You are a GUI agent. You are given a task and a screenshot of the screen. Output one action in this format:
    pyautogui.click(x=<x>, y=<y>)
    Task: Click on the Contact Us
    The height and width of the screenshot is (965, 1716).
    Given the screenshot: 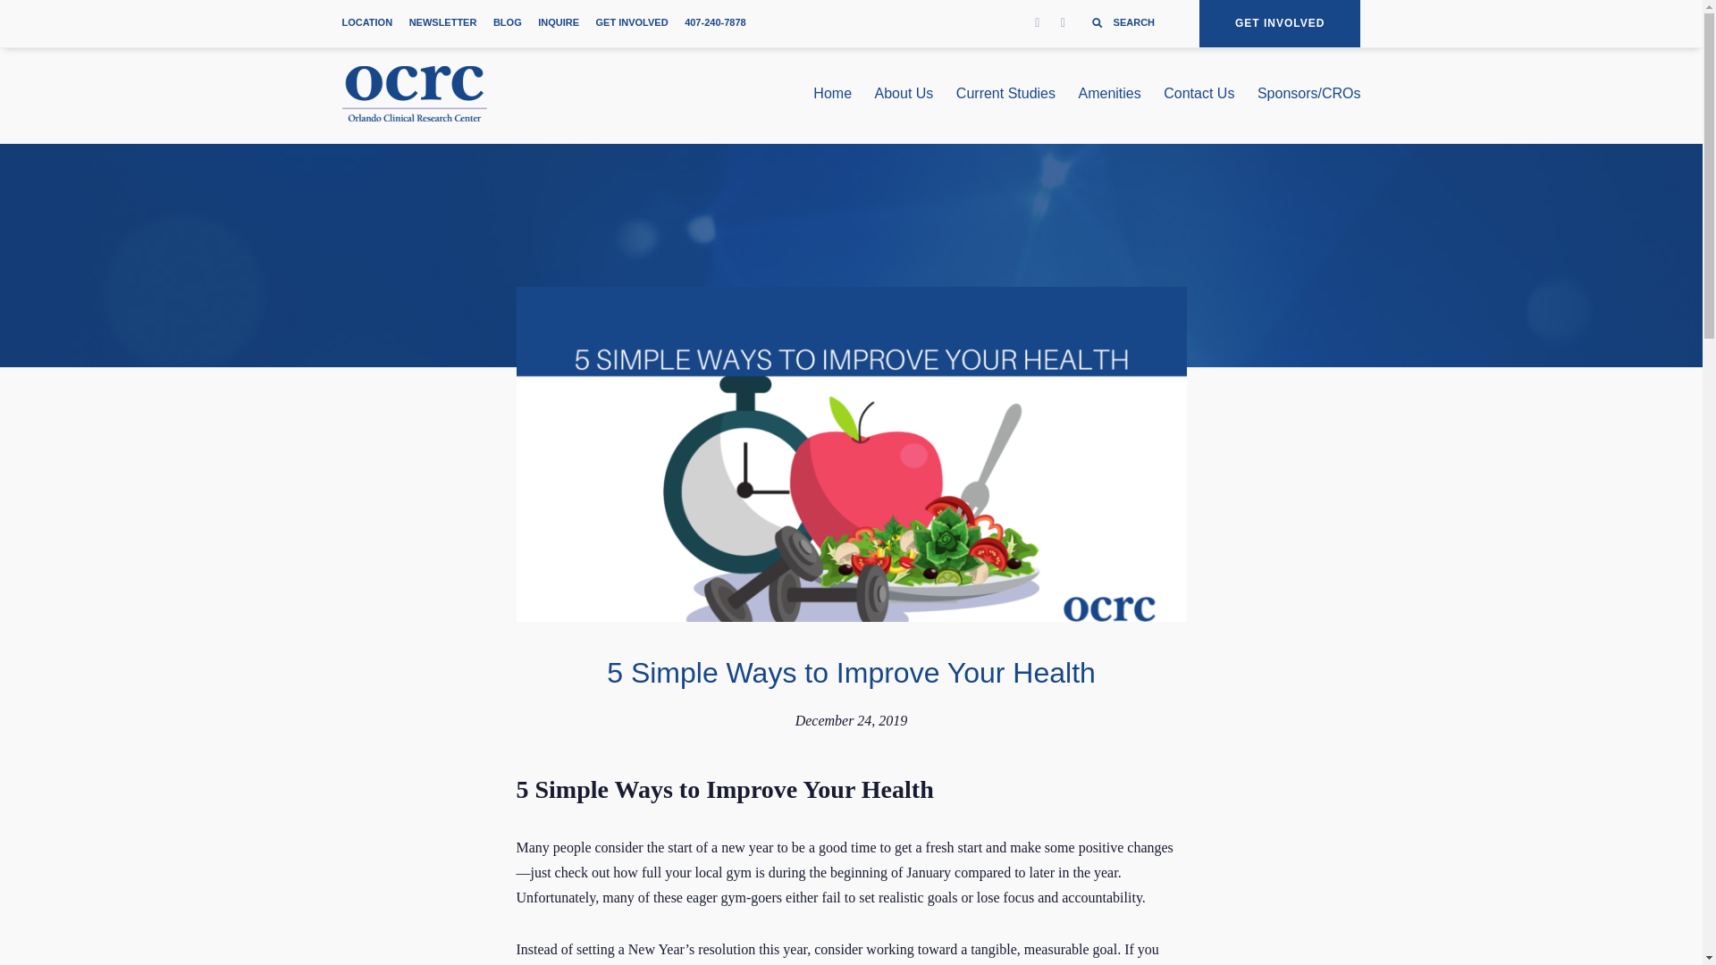 What is the action you would take?
    pyautogui.click(x=1198, y=96)
    